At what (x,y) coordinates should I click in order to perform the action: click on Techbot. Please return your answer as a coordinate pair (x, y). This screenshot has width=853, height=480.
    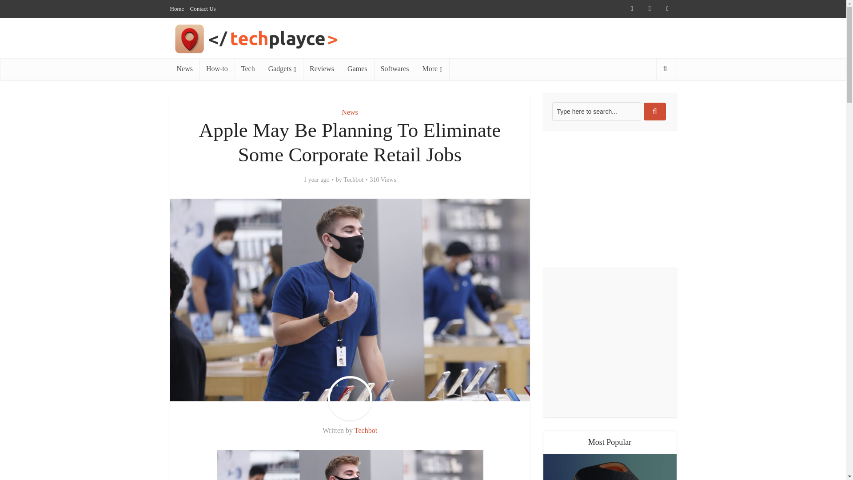
    Looking at the image, I should click on (353, 180).